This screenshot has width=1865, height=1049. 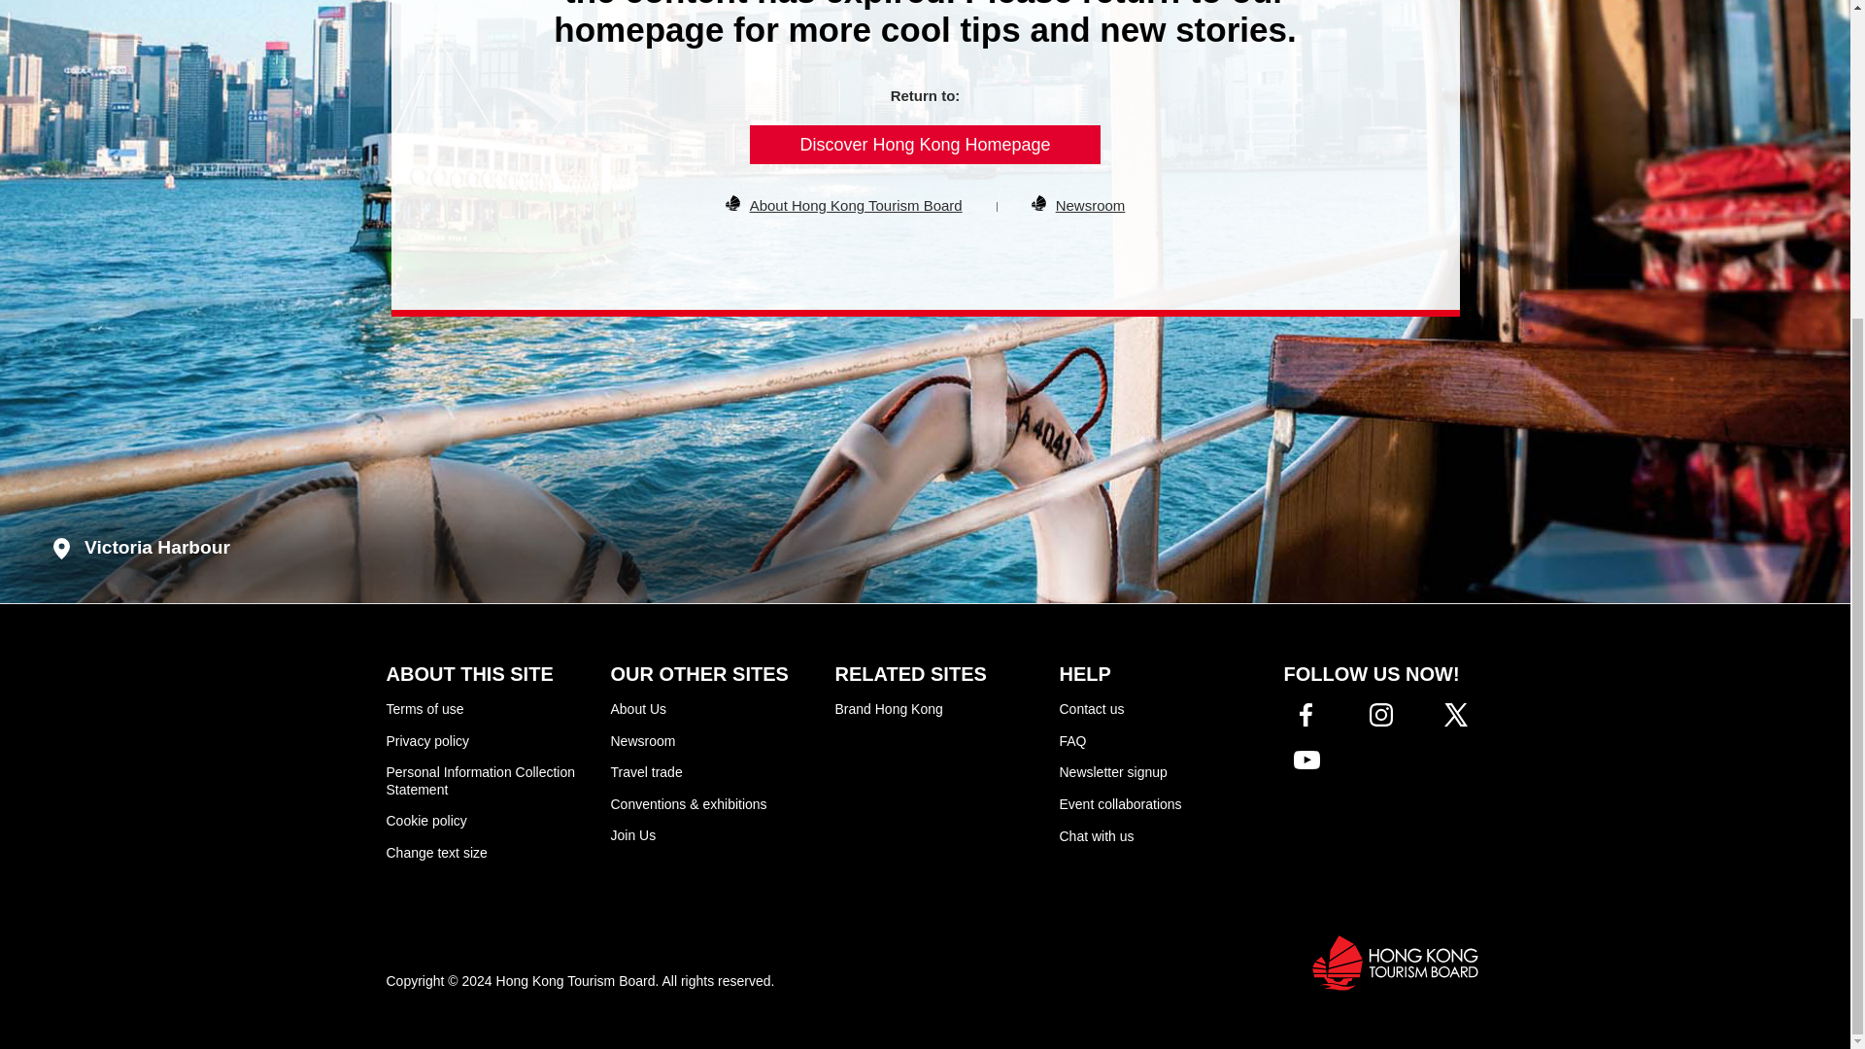 What do you see at coordinates (426, 821) in the screenshot?
I see `Cookie policy` at bounding box center [426, 821].